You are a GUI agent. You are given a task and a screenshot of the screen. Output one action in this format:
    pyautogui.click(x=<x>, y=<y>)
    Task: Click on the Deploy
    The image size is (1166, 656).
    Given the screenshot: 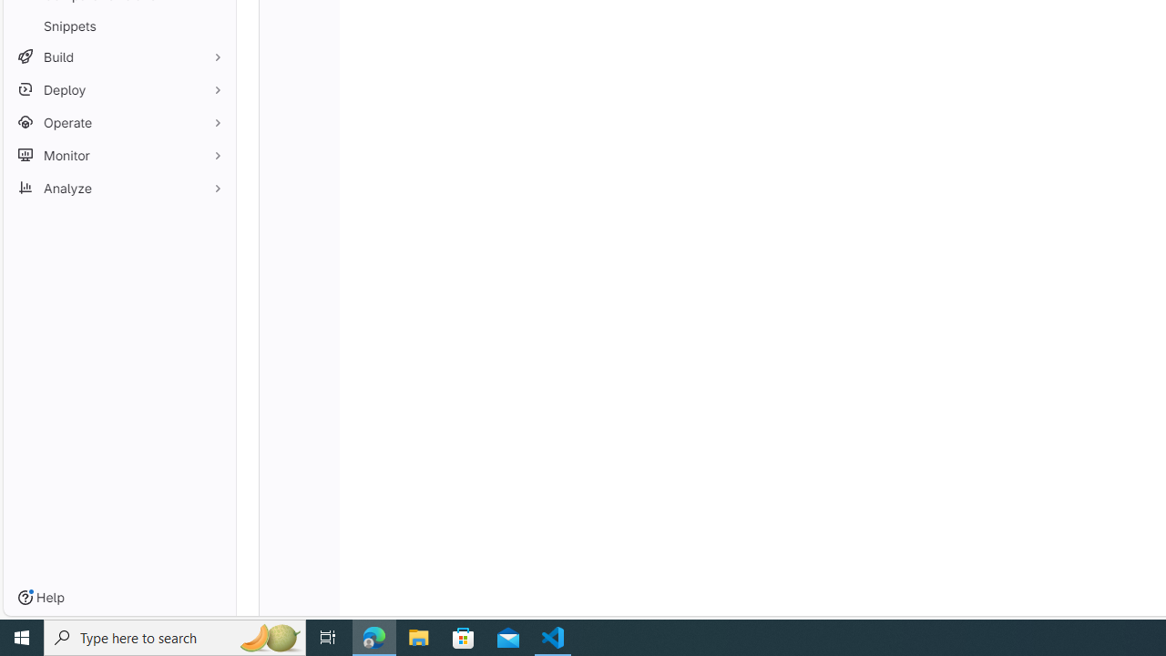 What is the action you would take?
    pyautogui.click(x=118, y=89)
    